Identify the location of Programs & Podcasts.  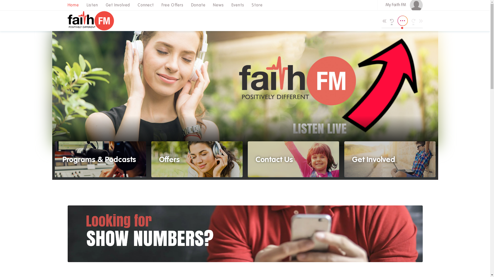
(100, 159).